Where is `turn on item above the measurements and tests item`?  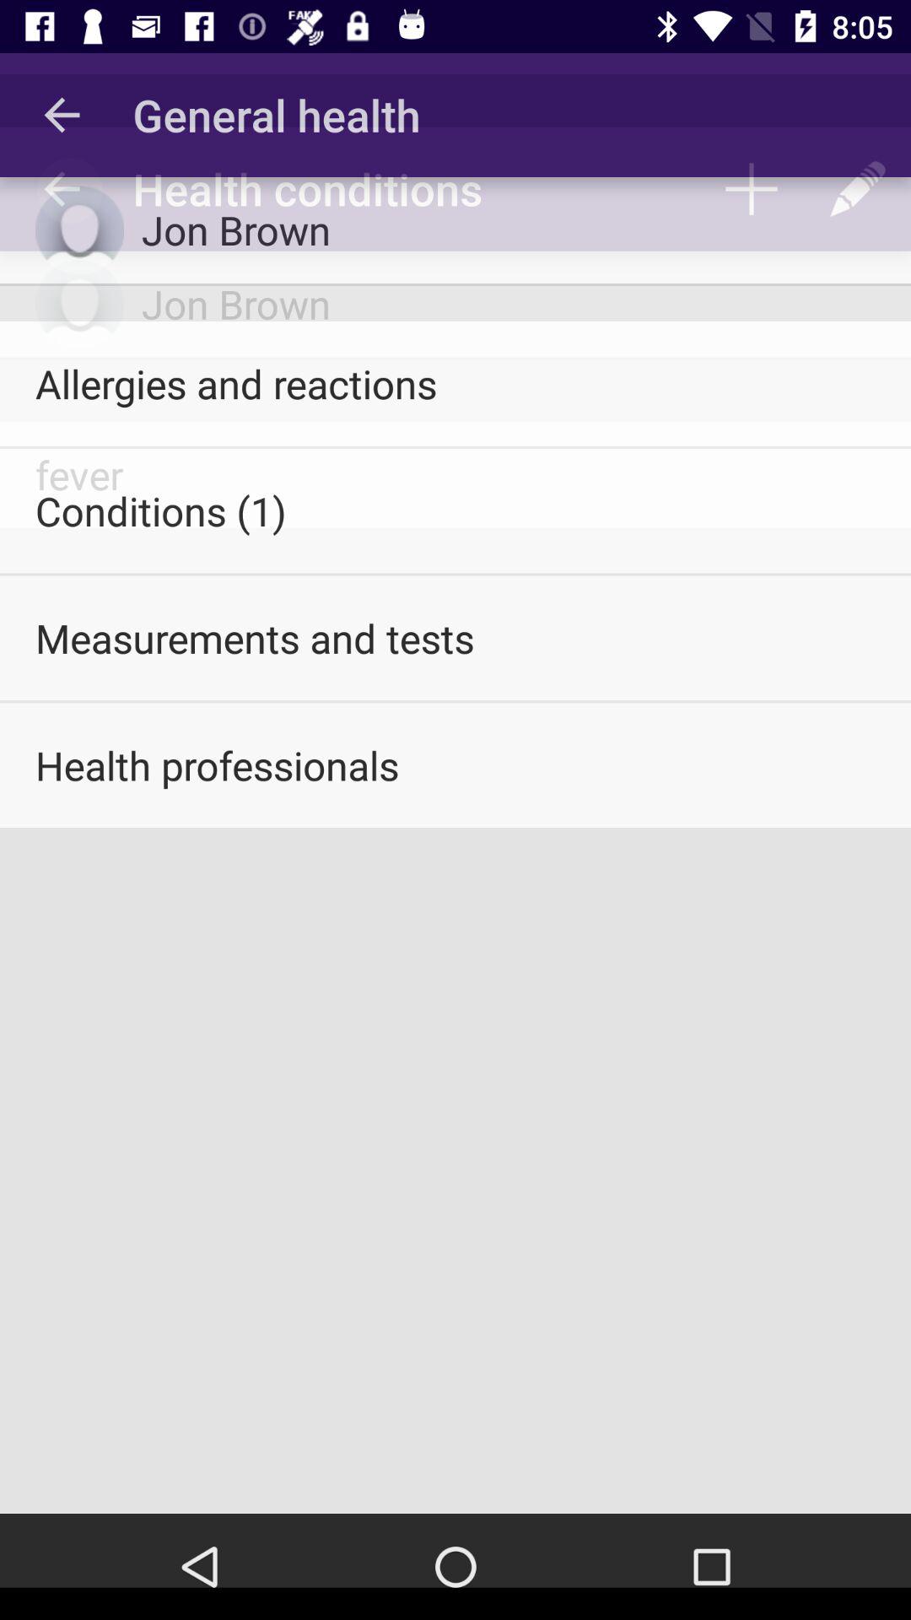 turn on item above the measurements and tests item is located at coordinates (455, 510).